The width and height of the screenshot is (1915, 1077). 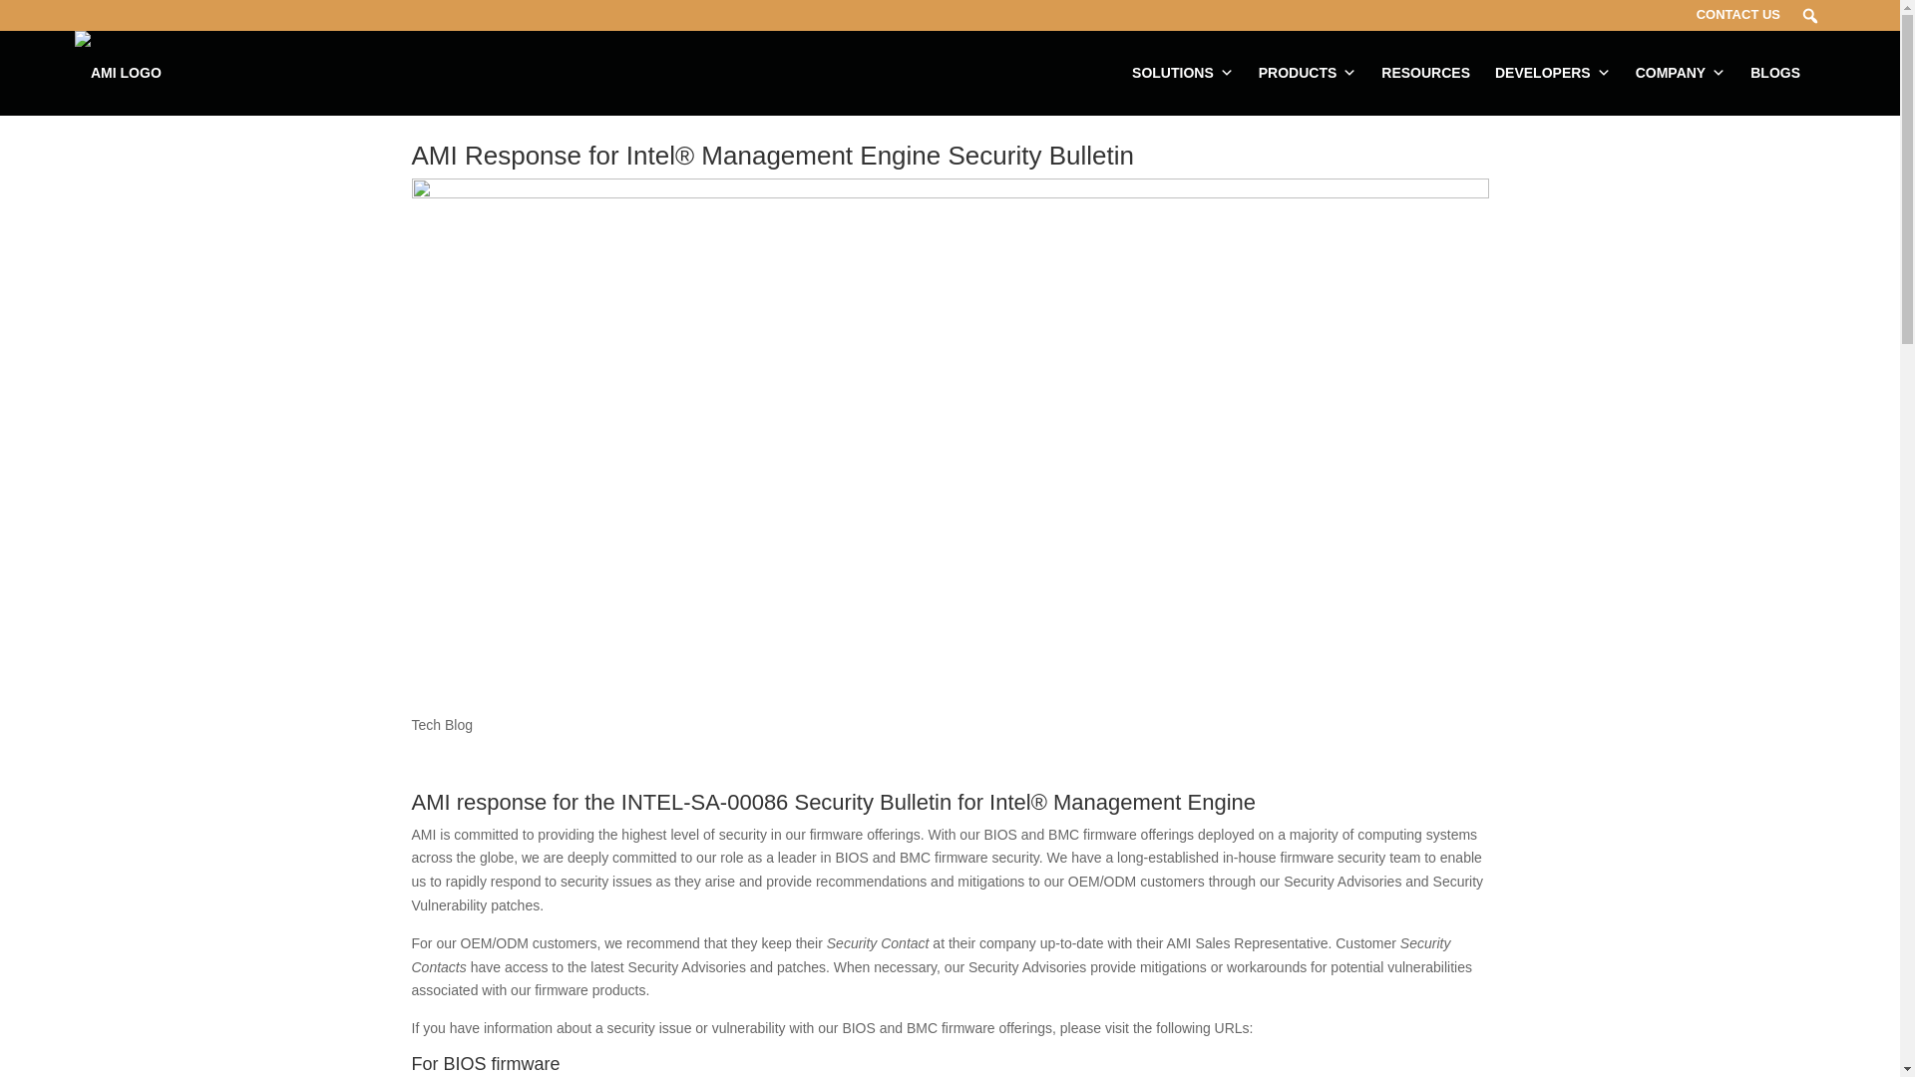 What do you see at coordinates (1187, 73) in the screenshot?
I see `SOLUTIONS` at bounding box center [1187, 73].